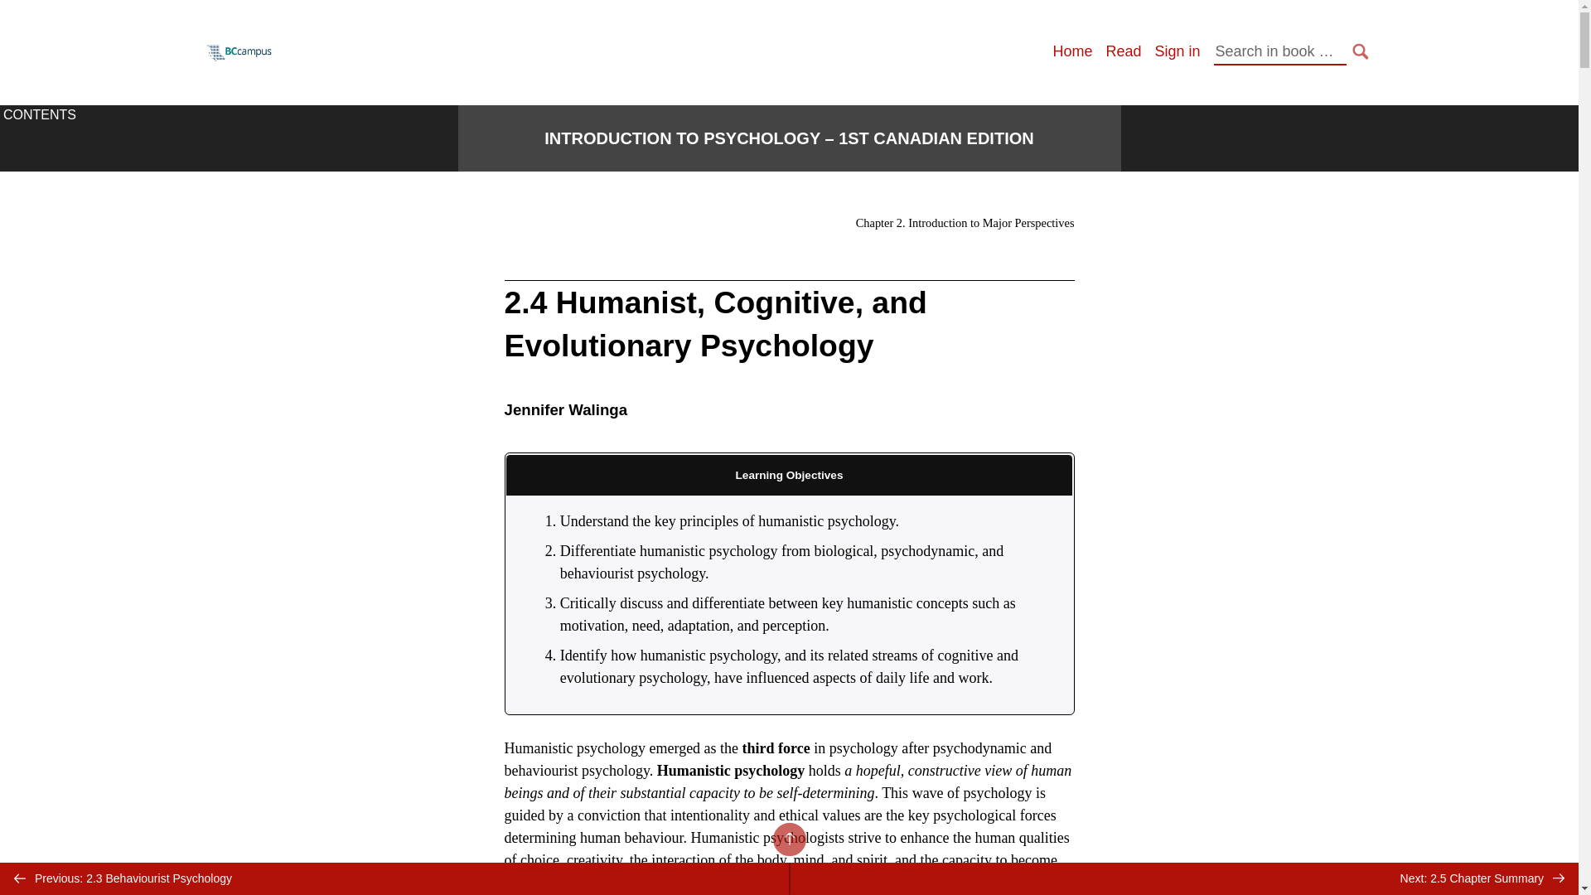 This screenshot has height=895, width=1591. Describe the element at coordinates (1177, 51) in the screenshot. I see `Sign in` at that location.